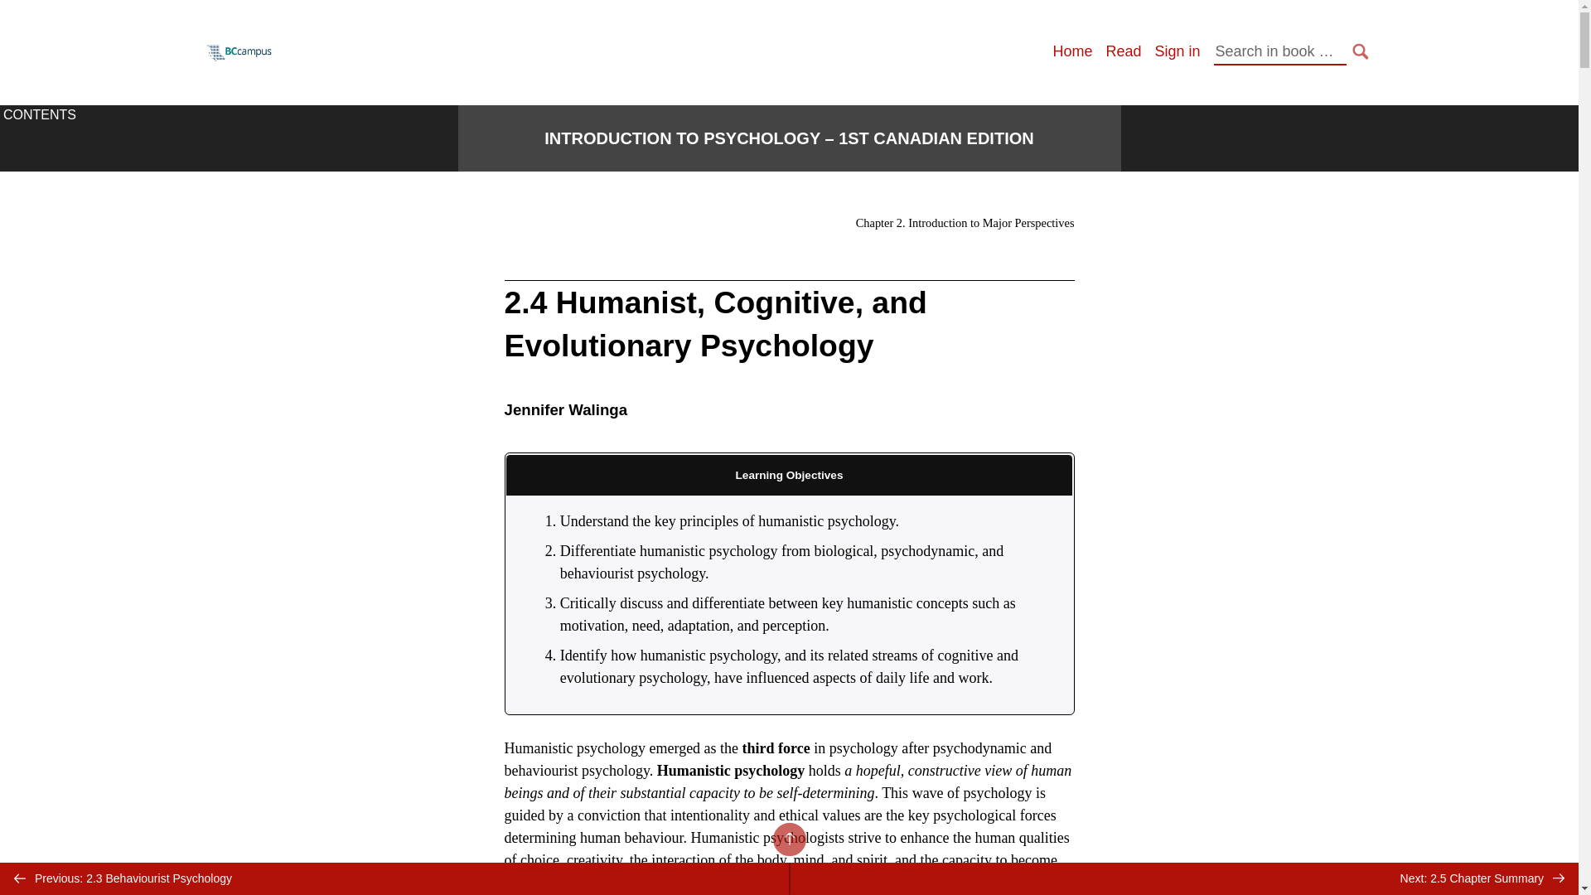 This screenshot has height=895, width=1591. Describe the element at coordinates (1177, 51) in the screenshot. I see `Sign in` at that location.